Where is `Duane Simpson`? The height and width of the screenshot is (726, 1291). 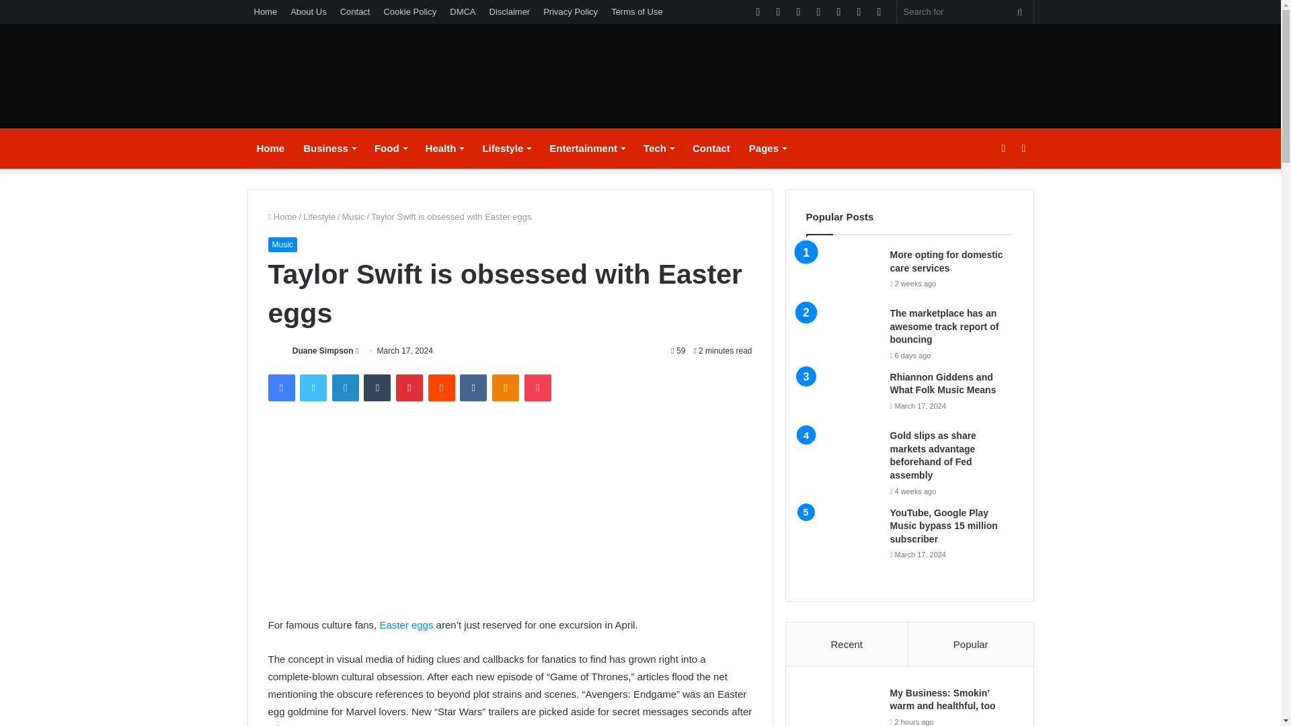
Duane Simpson is located at coordinates (323, 351).